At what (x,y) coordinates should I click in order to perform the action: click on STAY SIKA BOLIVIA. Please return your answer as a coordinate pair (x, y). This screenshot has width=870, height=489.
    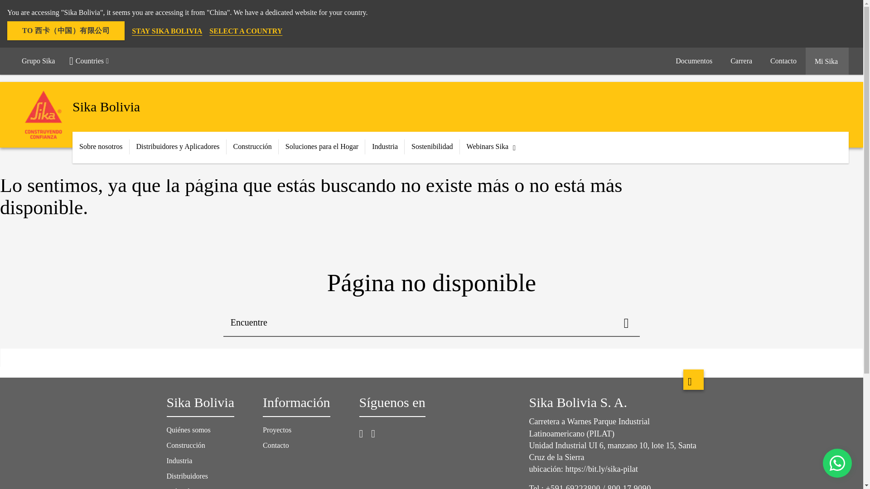
    Looking at the image, I should click on (167, 31).